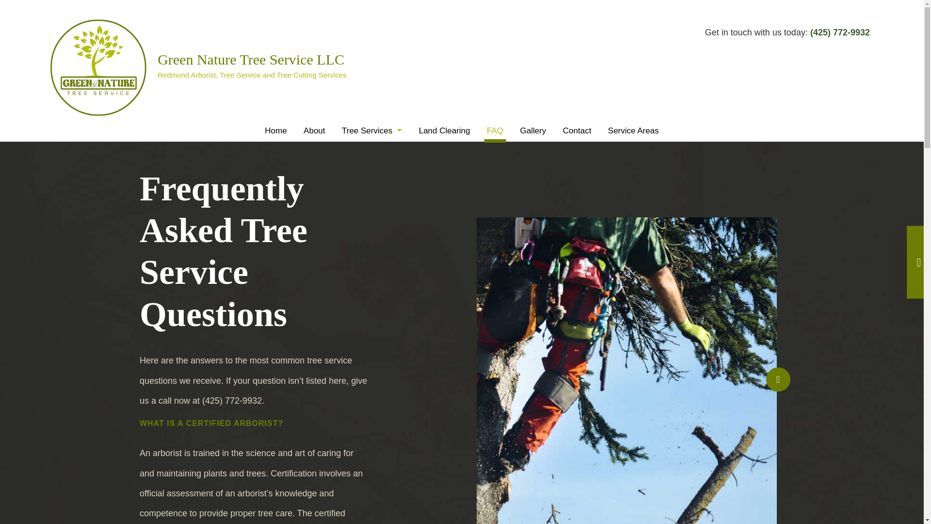 The image size is (931, 524). Describe the element at coordinates (314, 131) in the screenshot. I see `About` at that location.